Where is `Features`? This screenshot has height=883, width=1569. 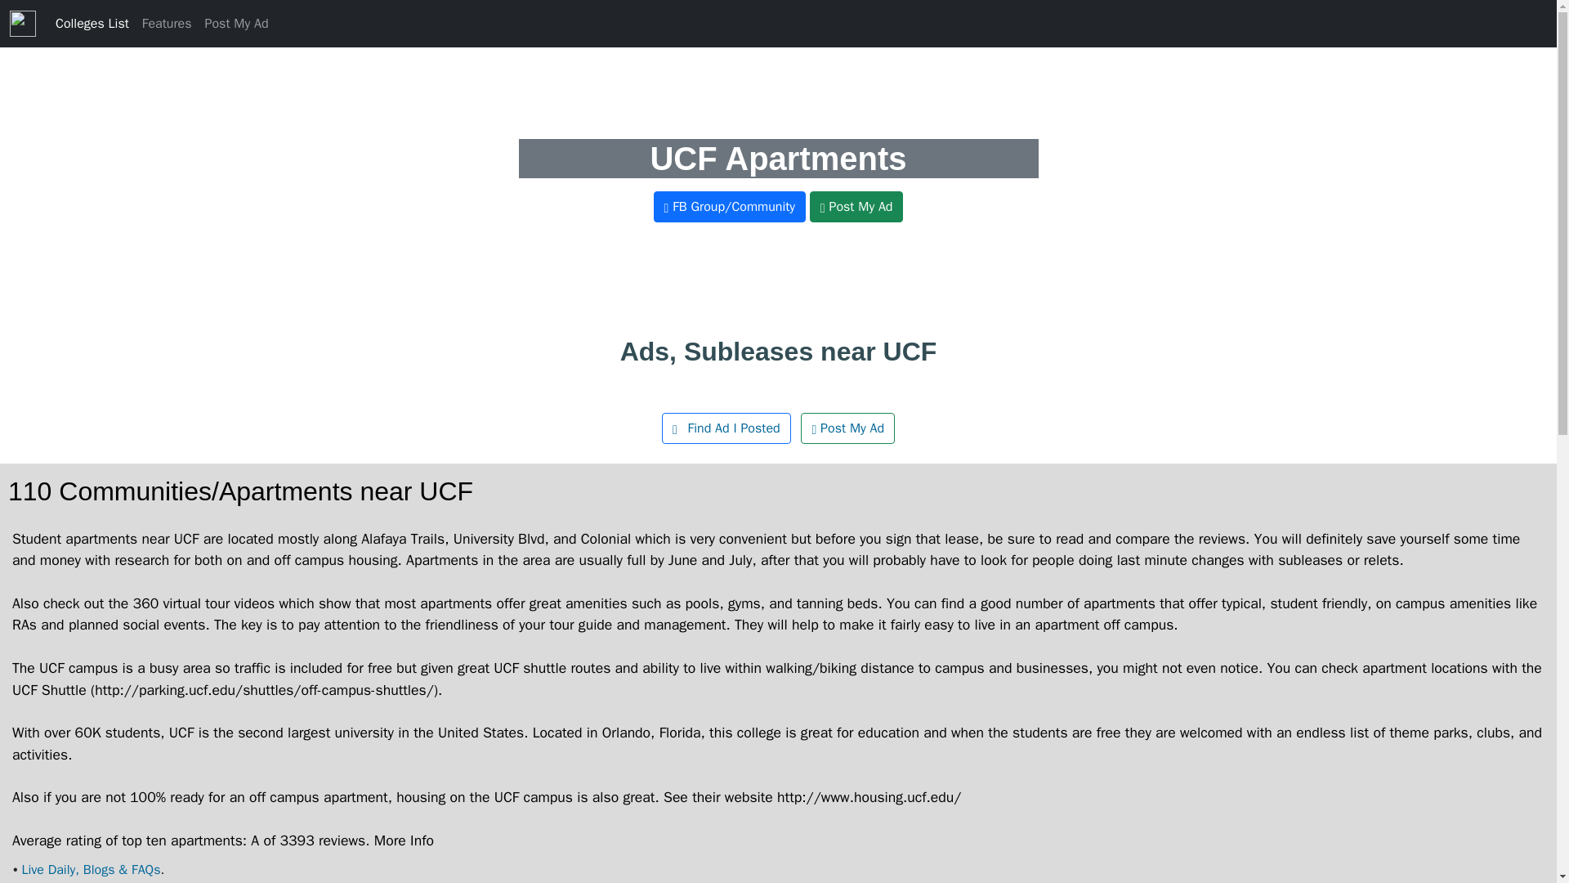 Features is located at coordinates (167, 23).